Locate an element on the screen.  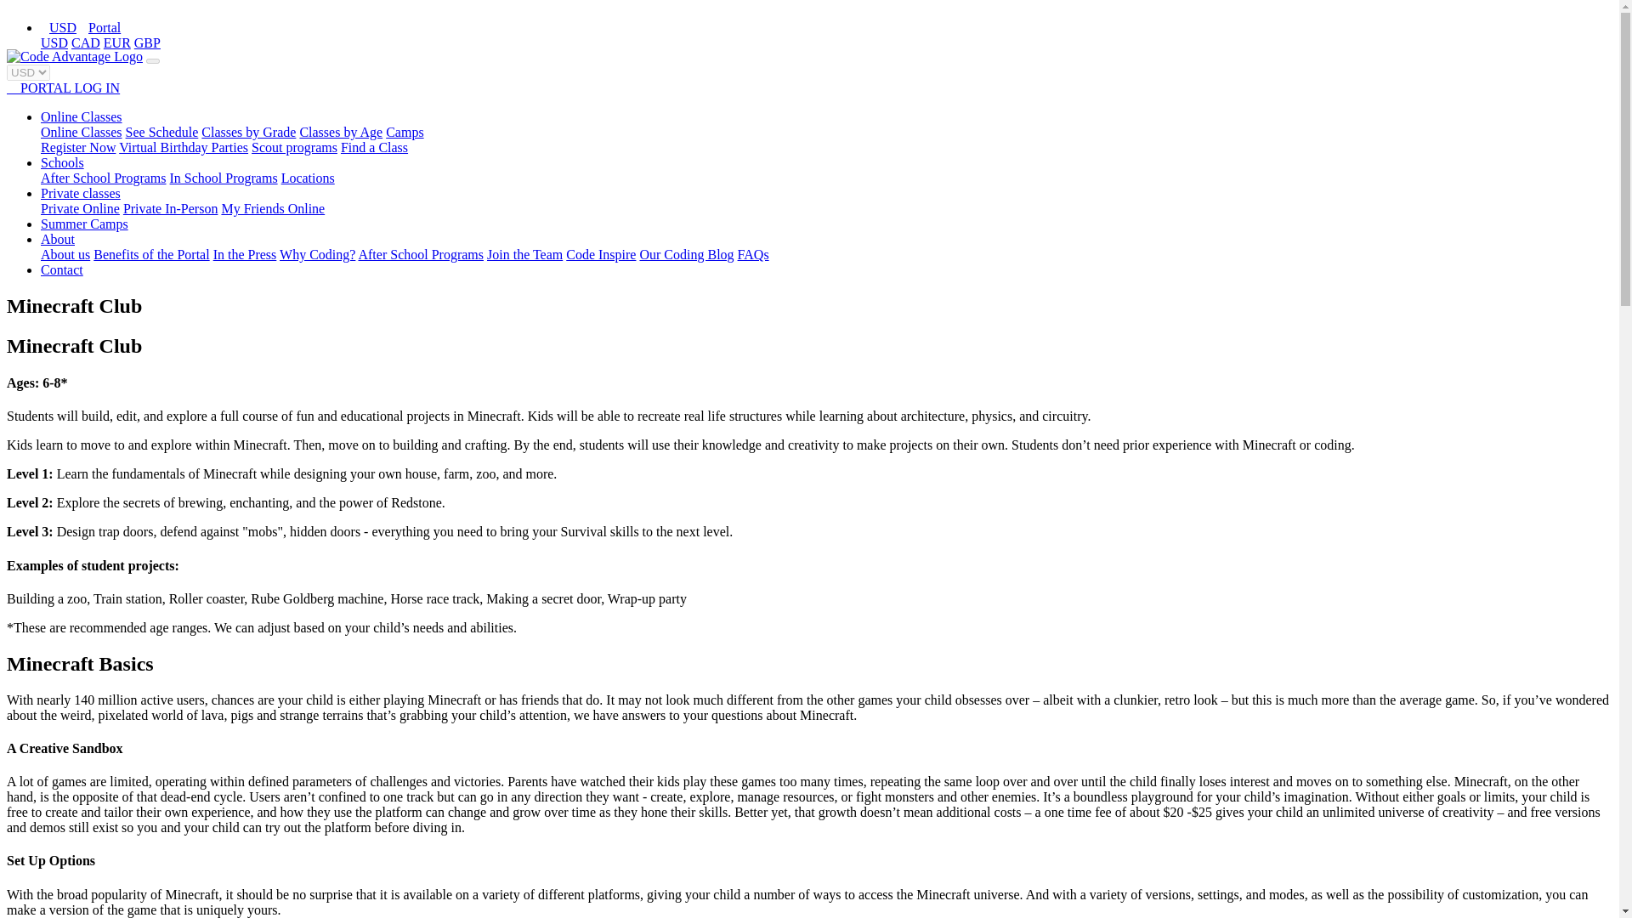
Virtual Birthday Parties is located at coordinates (184, 148).